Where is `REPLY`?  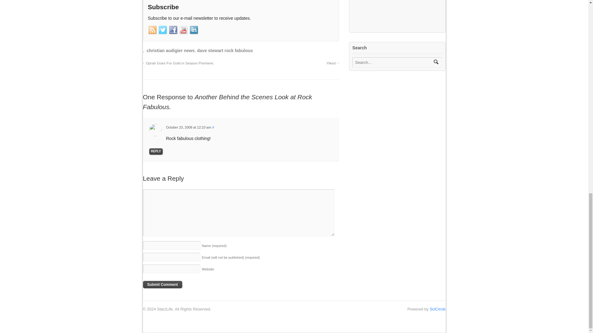
REPLY is located at coordinates (156, 151).